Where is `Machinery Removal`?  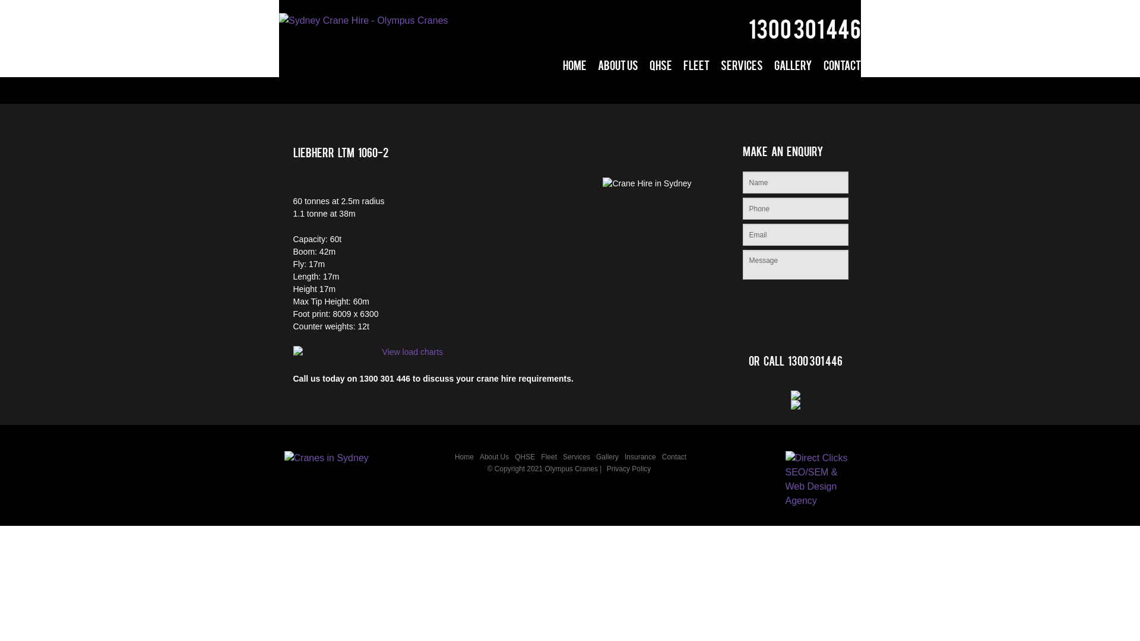
Machinery Removal is located at coordinates (707, 179).